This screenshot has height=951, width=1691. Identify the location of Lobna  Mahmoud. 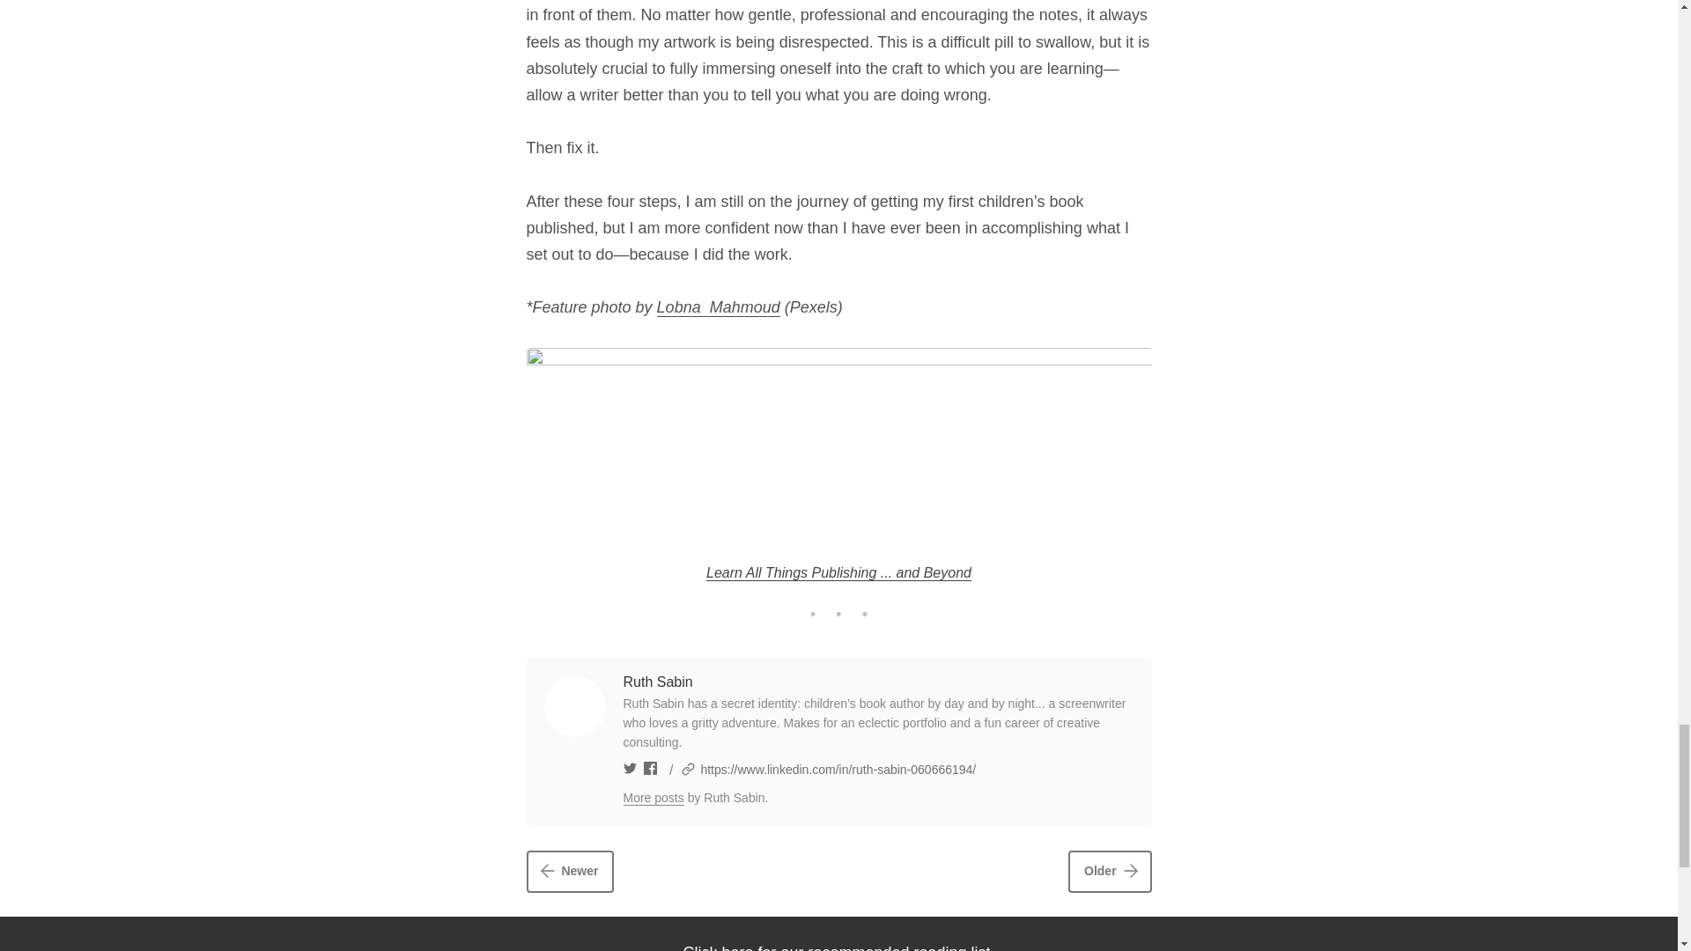
(719, 307).